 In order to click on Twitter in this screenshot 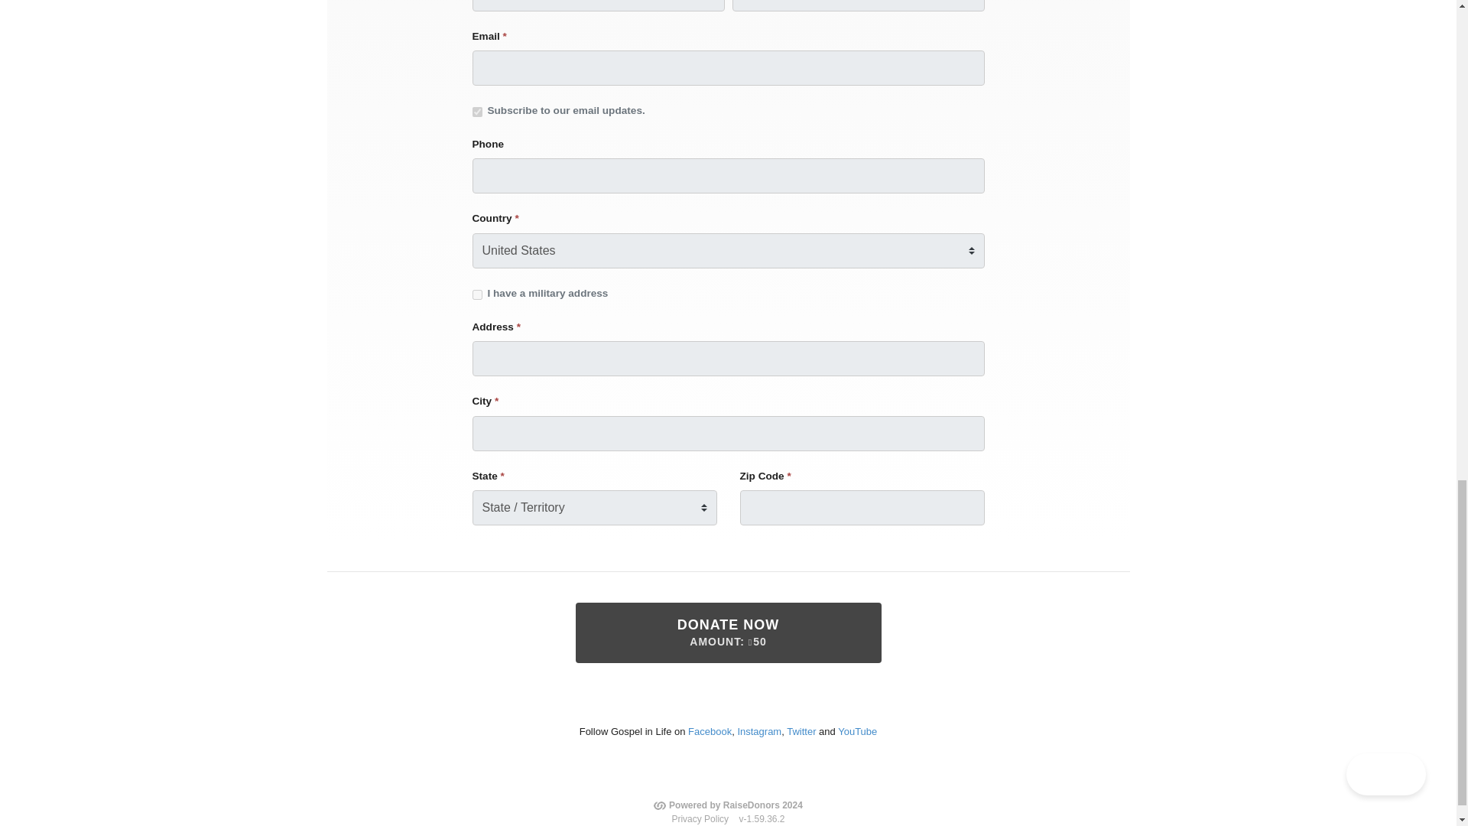, I will do `click(728, 633)`.